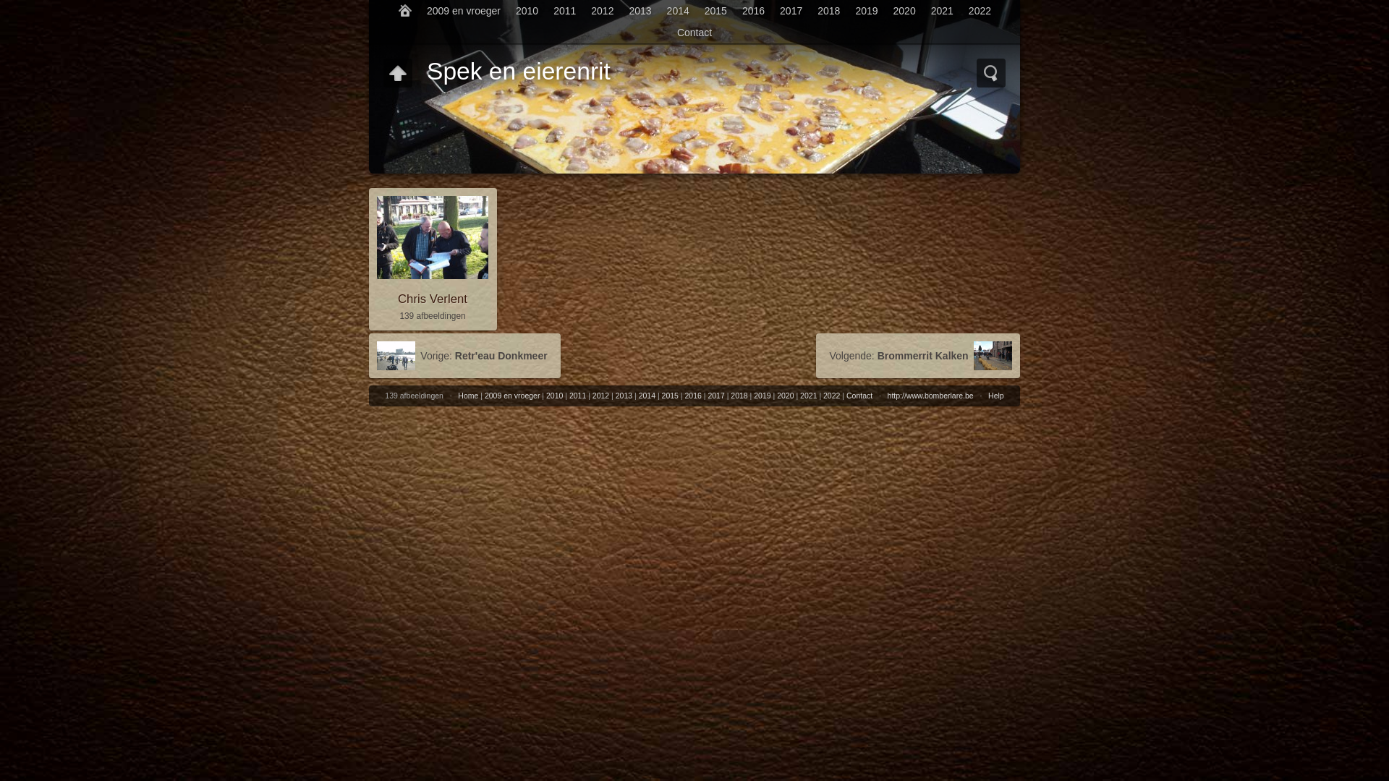 This screenshot has width=1389, height=781. I want to click on 2020, so click(786, 396).